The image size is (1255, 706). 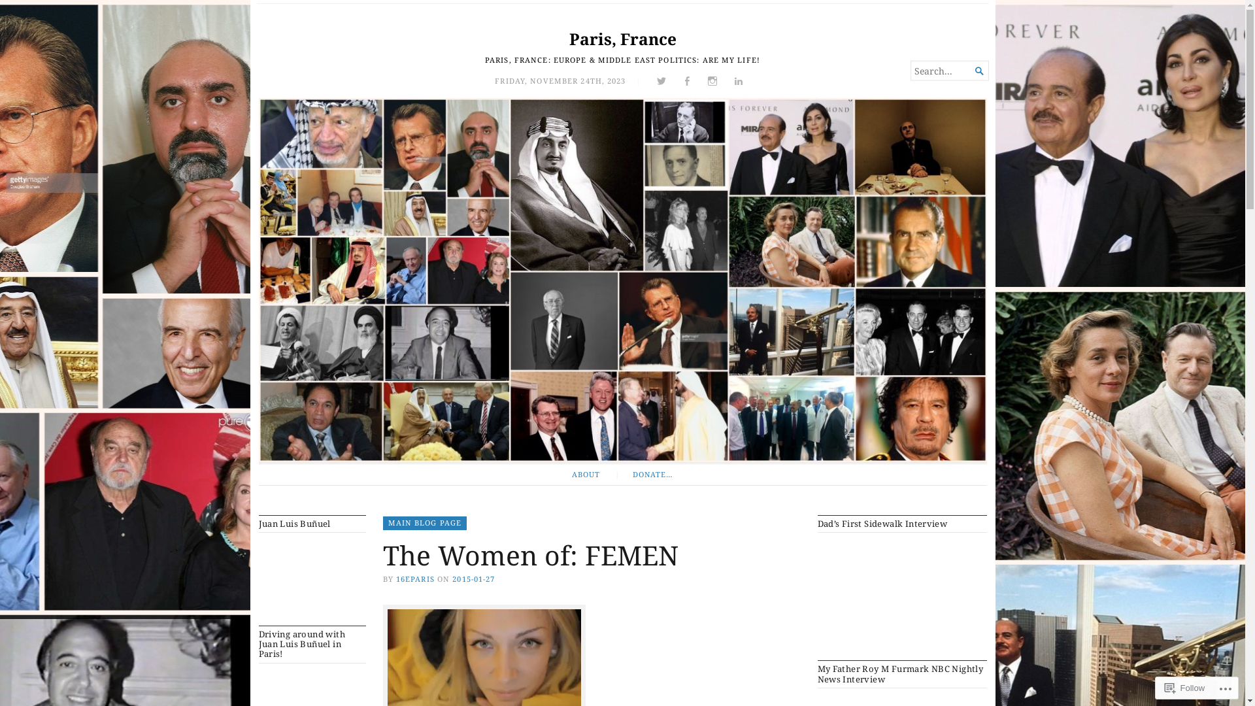 What do you see at coordinates (473, 579) in the screenshot?
I see `2015-01-27` at bounding box center [473, 579].